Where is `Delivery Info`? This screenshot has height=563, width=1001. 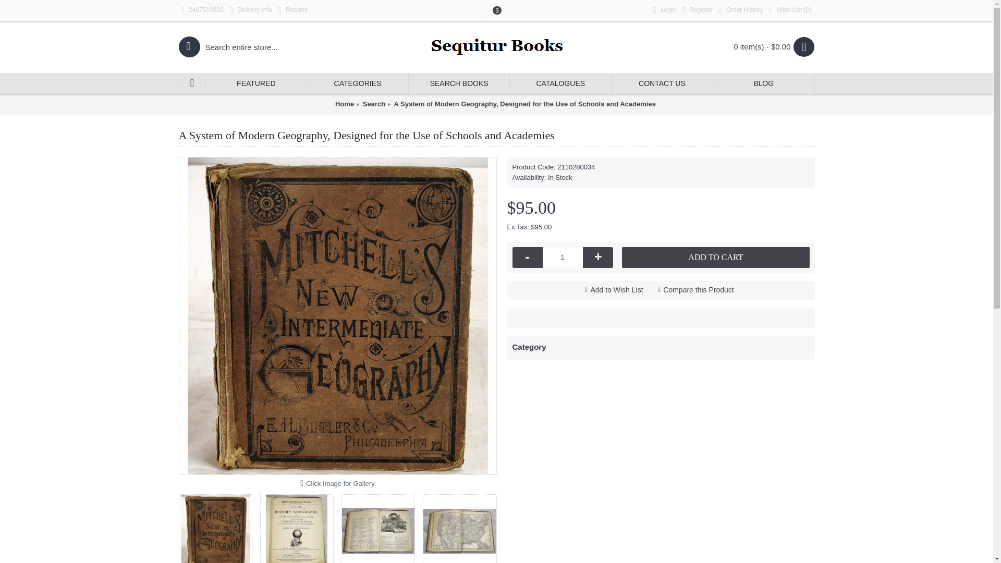 Delivery Info is located at coordinates (251, 10).